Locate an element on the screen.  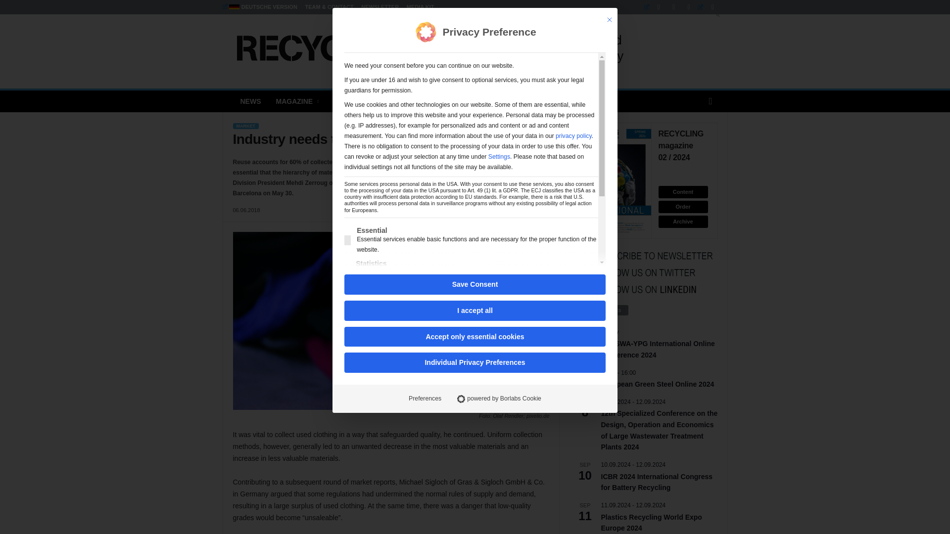
DEUTSCHE VERSION is located at coordinates (259, 7).